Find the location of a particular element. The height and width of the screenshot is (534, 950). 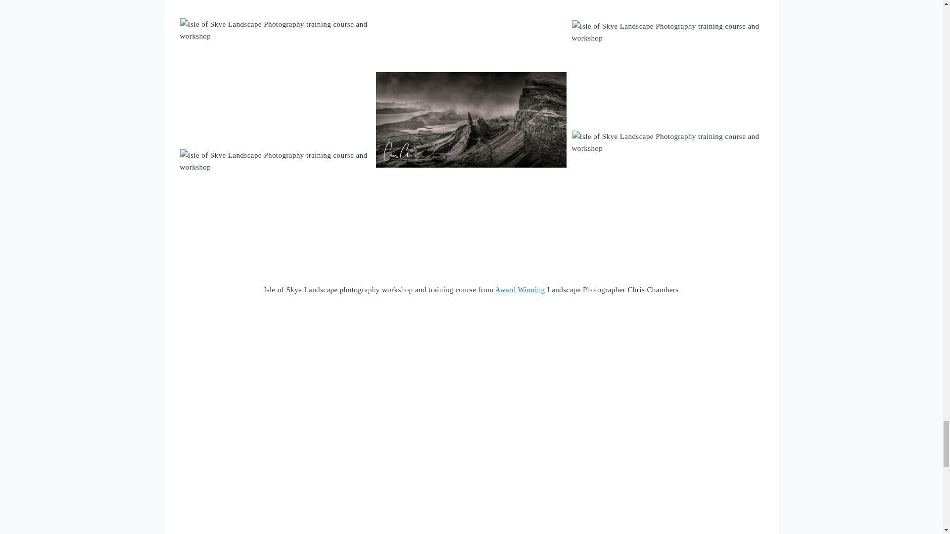

Award Winning is located at coordinates (520, 290).